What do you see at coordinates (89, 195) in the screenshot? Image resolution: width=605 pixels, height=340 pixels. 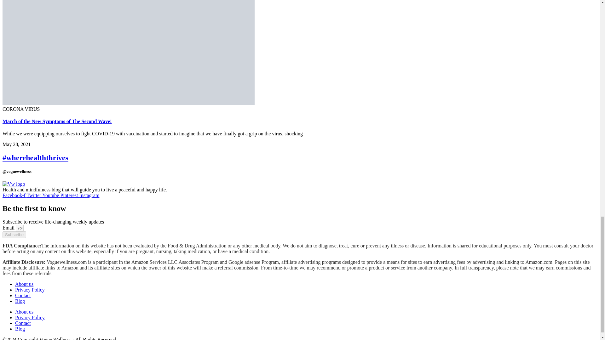 I see `Instagram` at bounding box center [89, 195].